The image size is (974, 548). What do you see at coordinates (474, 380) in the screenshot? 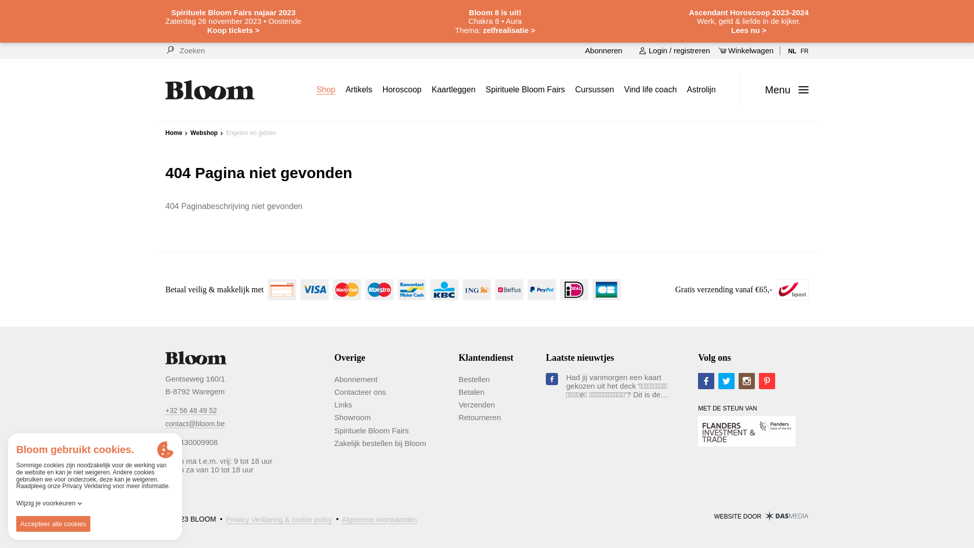
I see `Bestellen` at bounding box center [474, 380].